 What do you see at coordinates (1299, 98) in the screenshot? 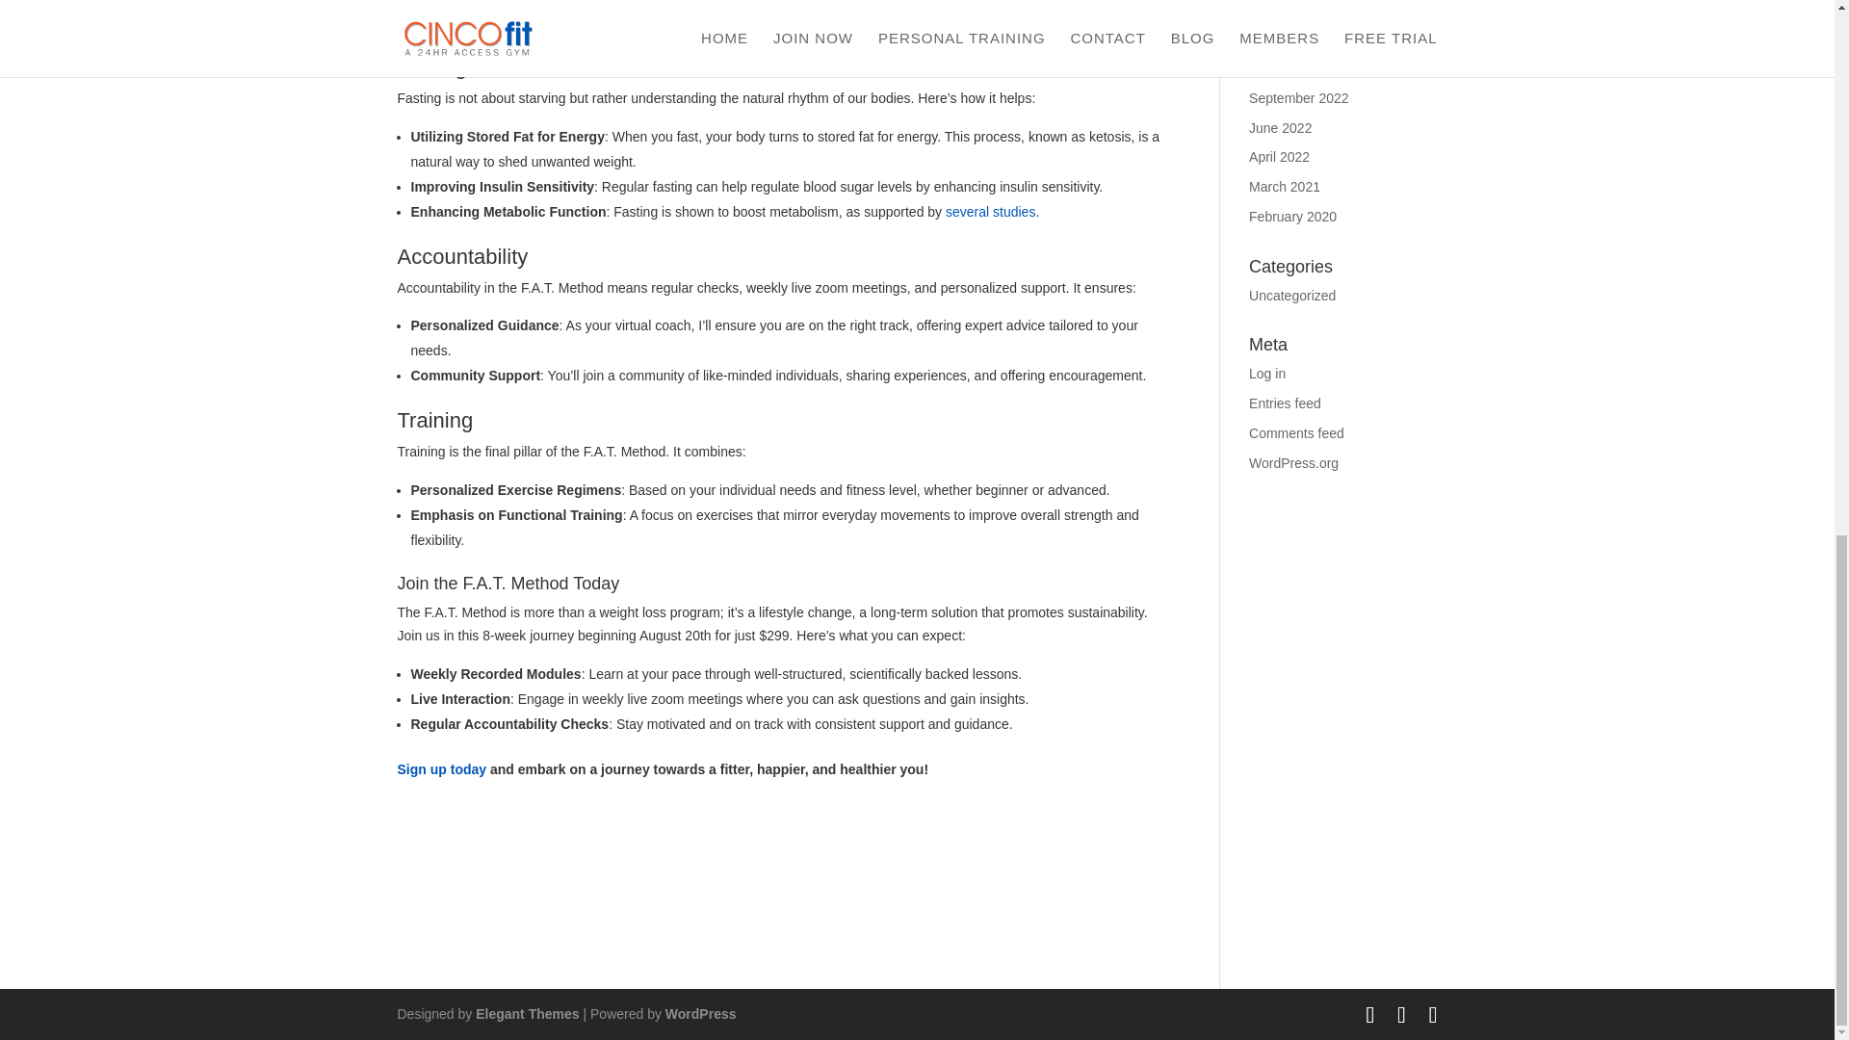
I see `September 2022` at bounding box center [1299, 98].